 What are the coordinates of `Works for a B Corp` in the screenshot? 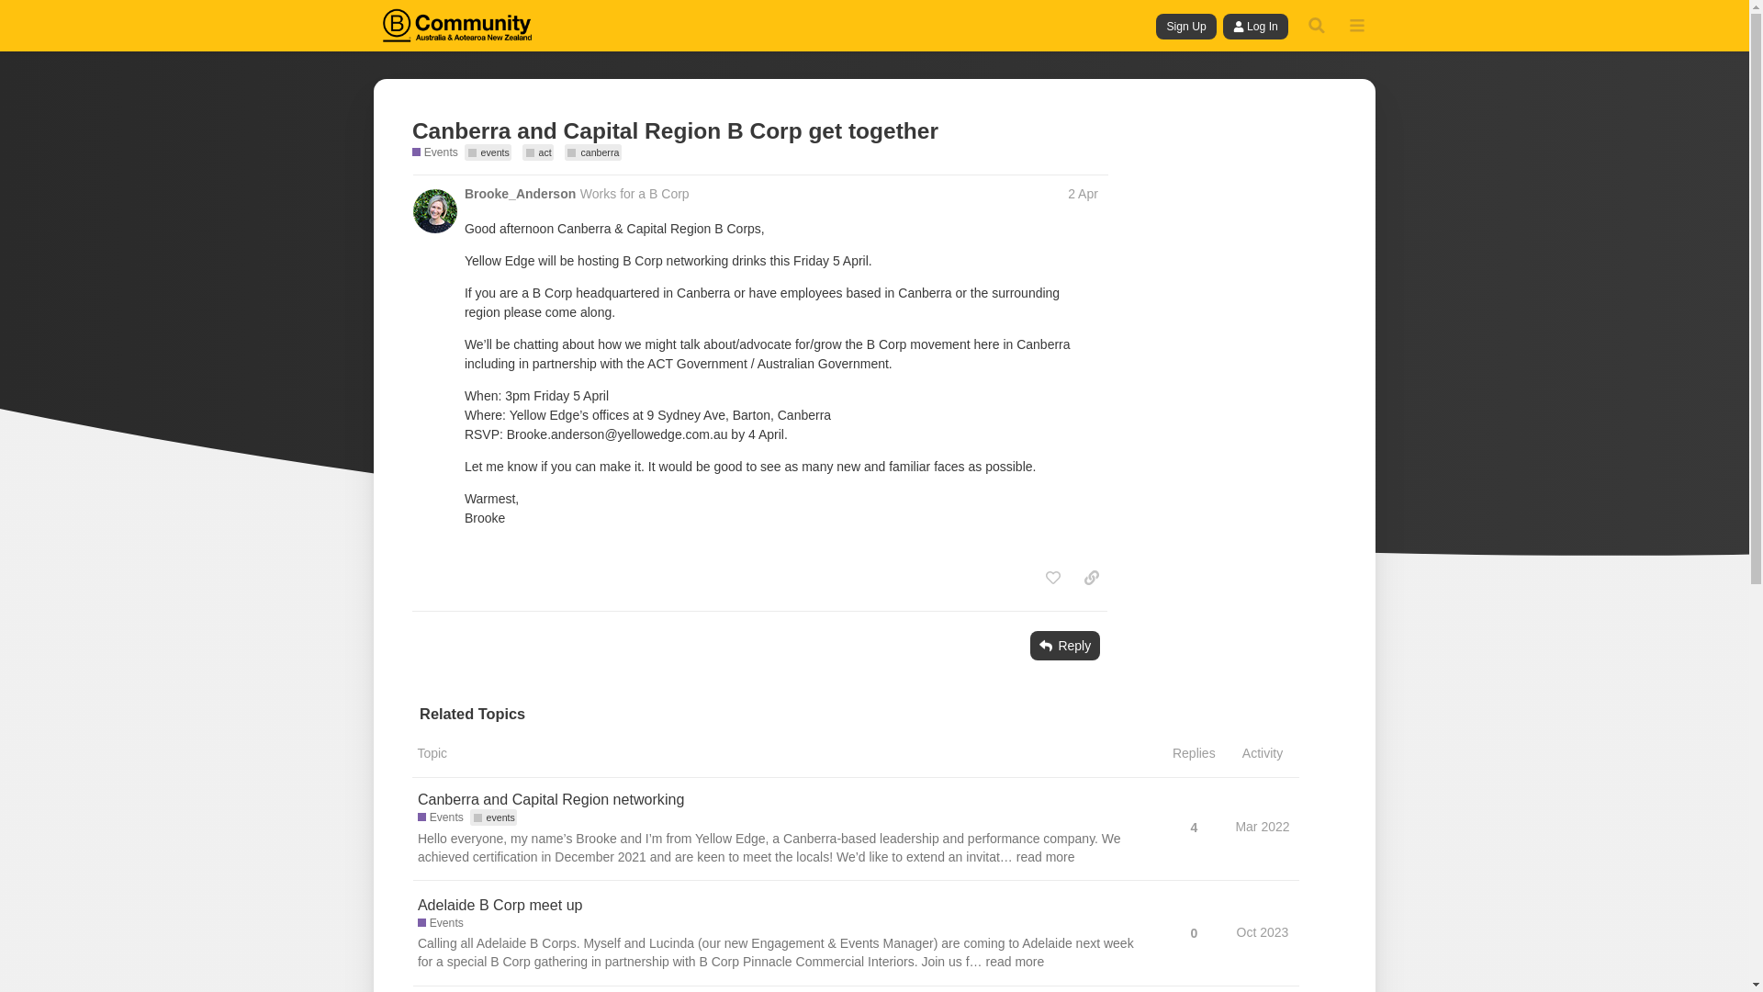 It's located at (634, 194).